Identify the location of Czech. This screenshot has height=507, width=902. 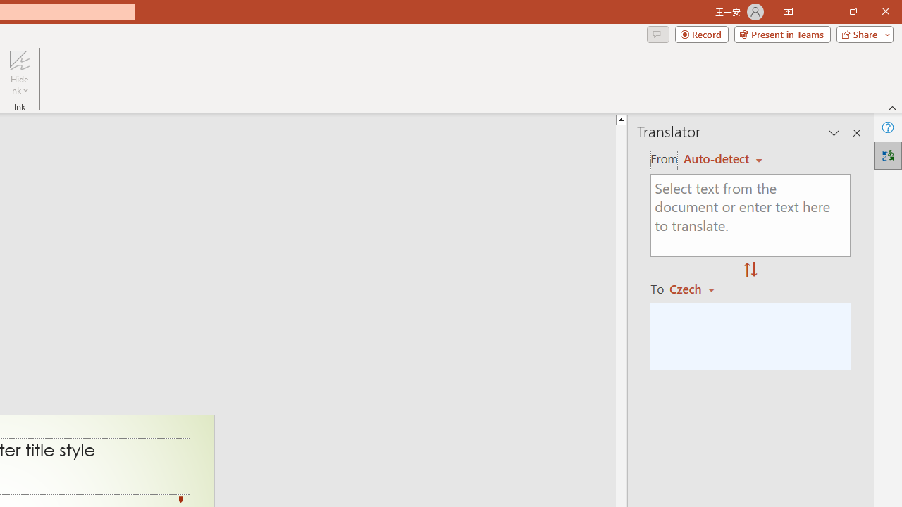
(698, 289).